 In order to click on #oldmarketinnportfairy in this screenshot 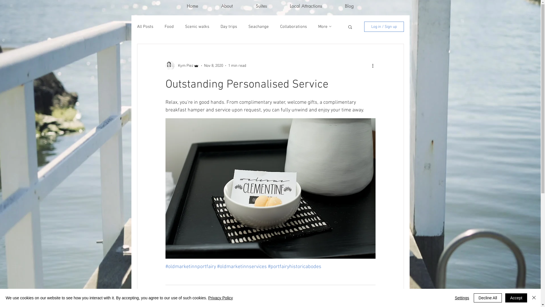, I will do `click(190, 267)`.